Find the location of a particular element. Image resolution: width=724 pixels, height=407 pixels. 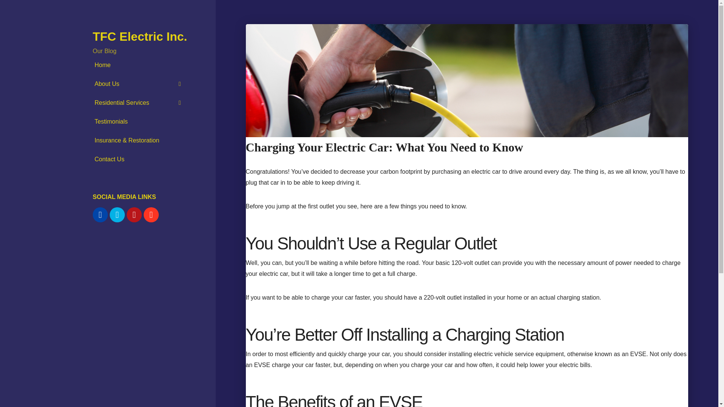

Home is located at coordinates (140, 65).